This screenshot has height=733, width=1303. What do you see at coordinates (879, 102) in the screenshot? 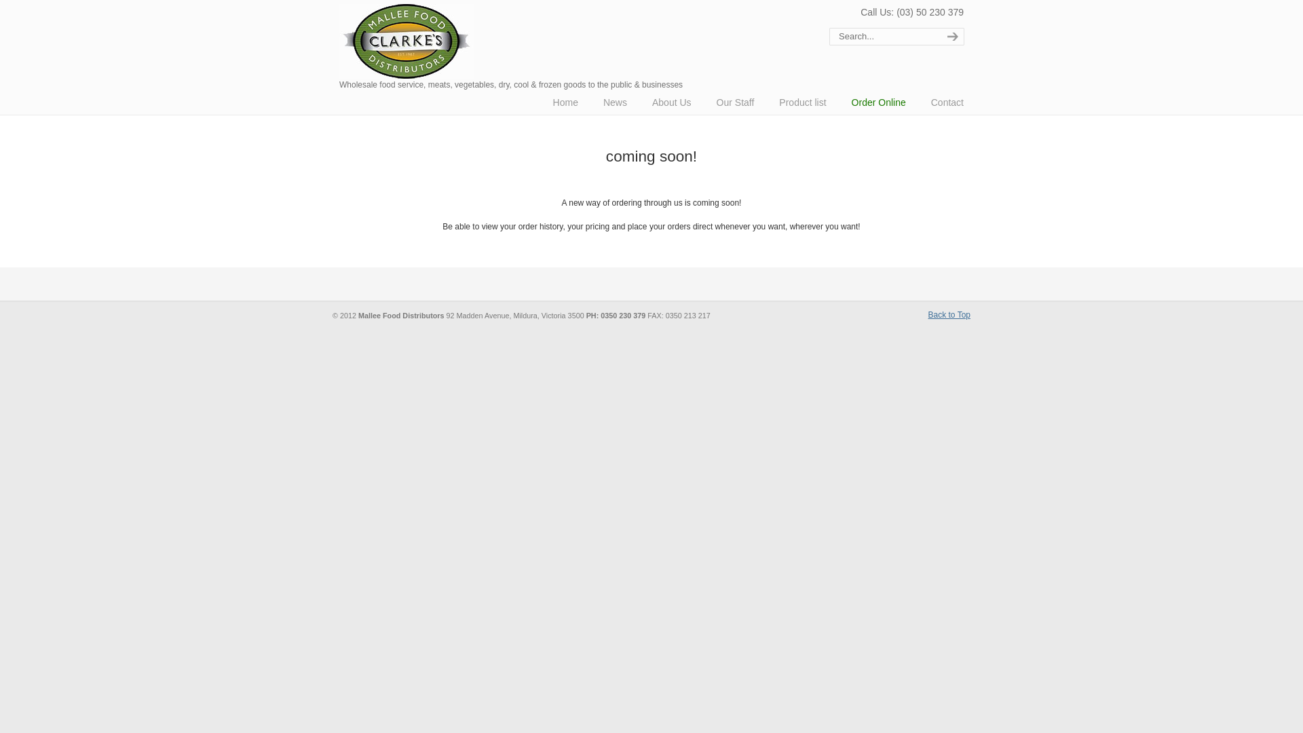
I see `Order Online` at bounding box center [879, 102].